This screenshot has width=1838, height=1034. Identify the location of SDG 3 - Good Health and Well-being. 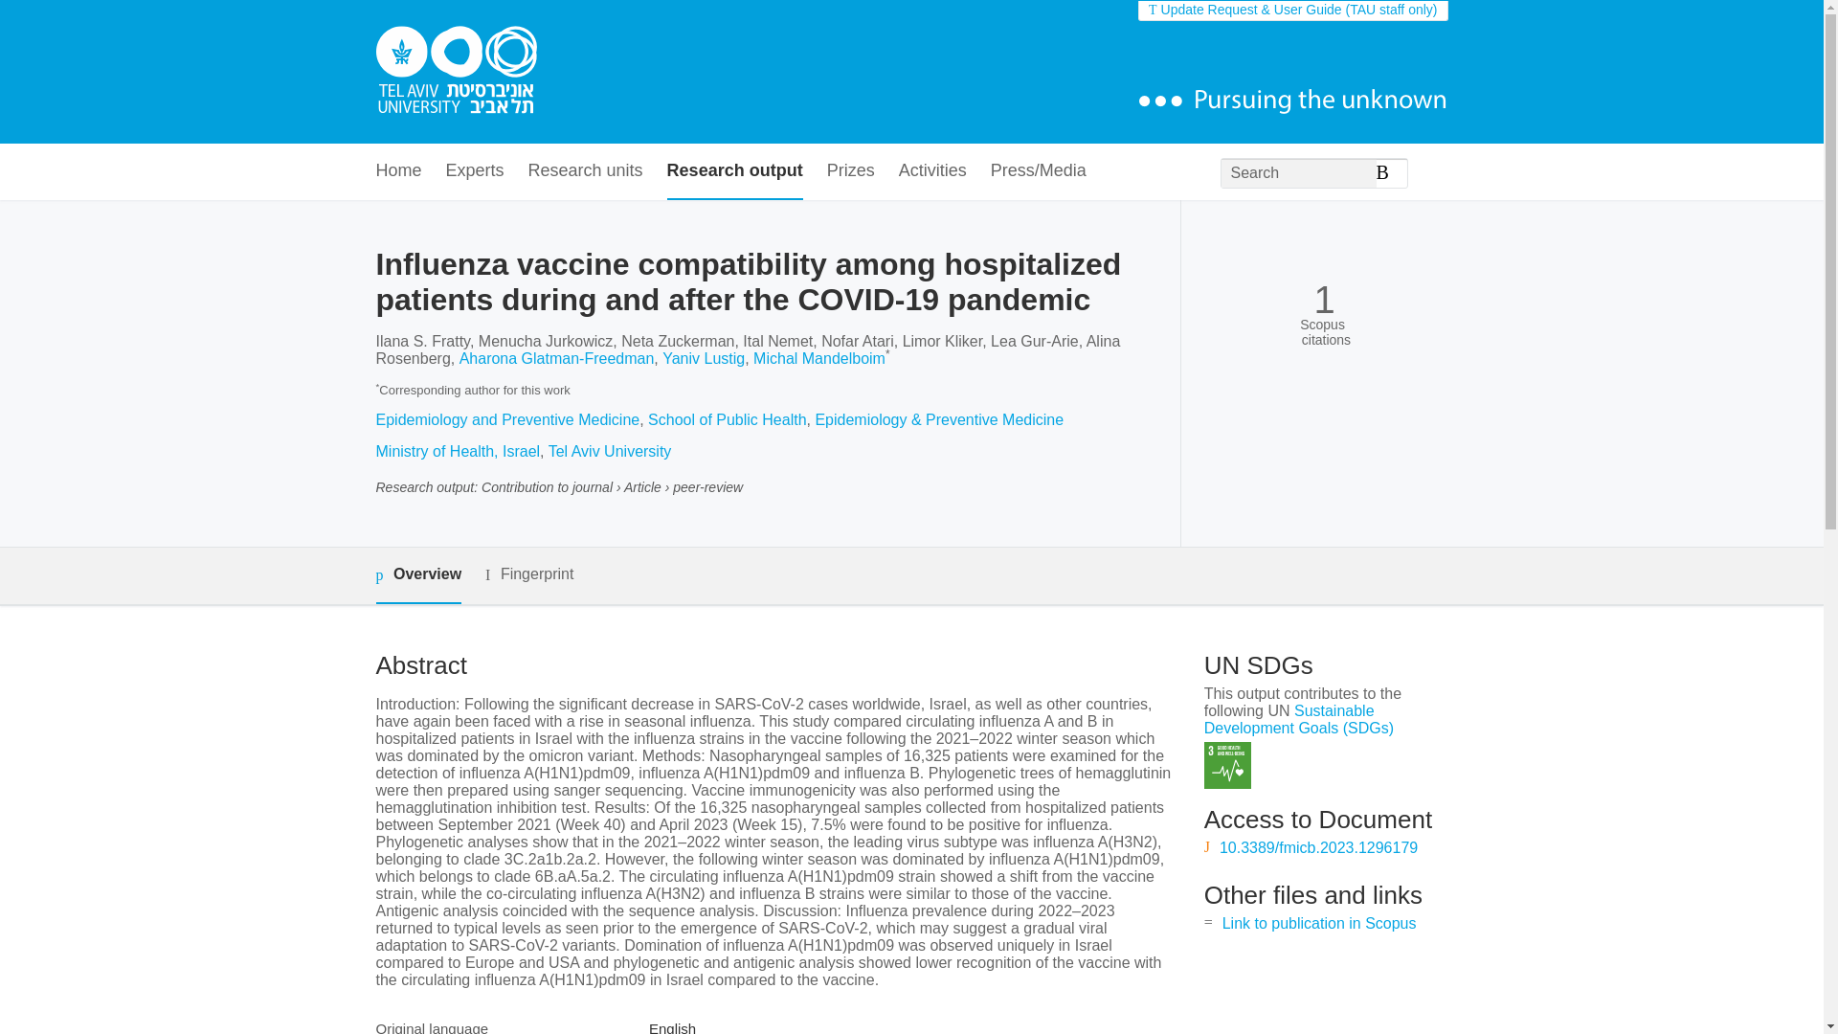
(1227, 766).